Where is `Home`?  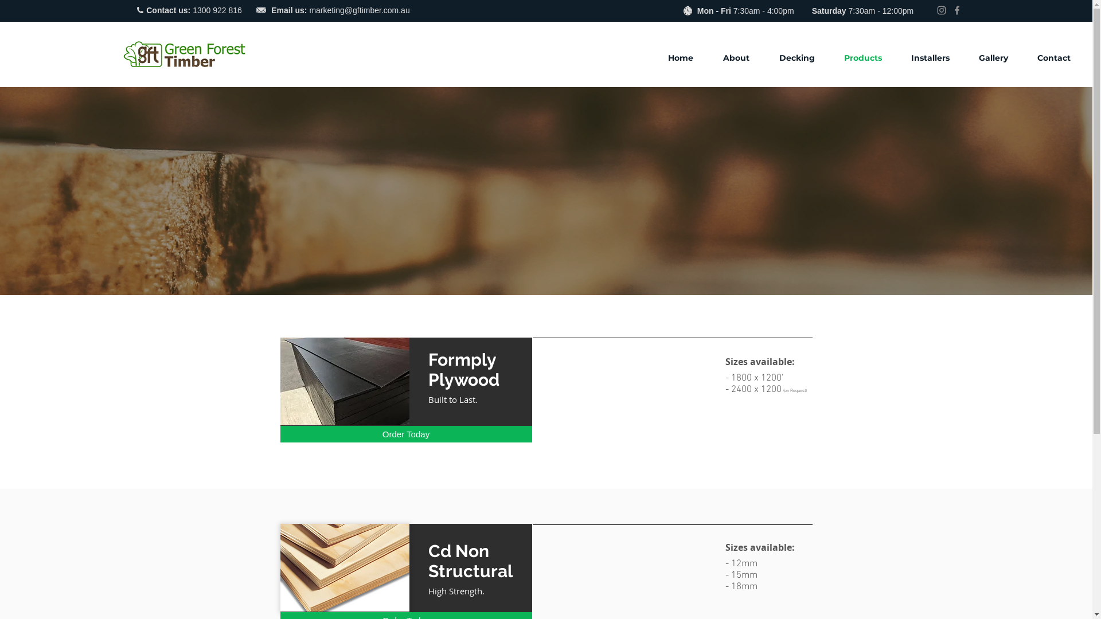
Home is located at coordinates (687, 58).